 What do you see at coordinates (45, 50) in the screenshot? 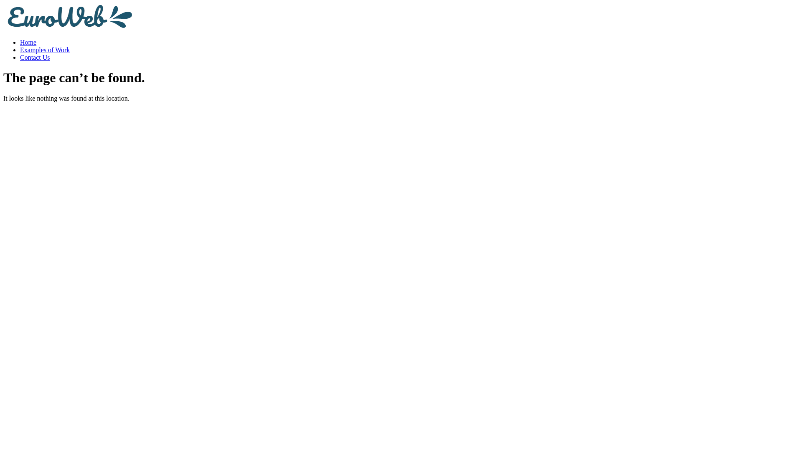
I see `Examples of Work` at bounding box center [45, 50].